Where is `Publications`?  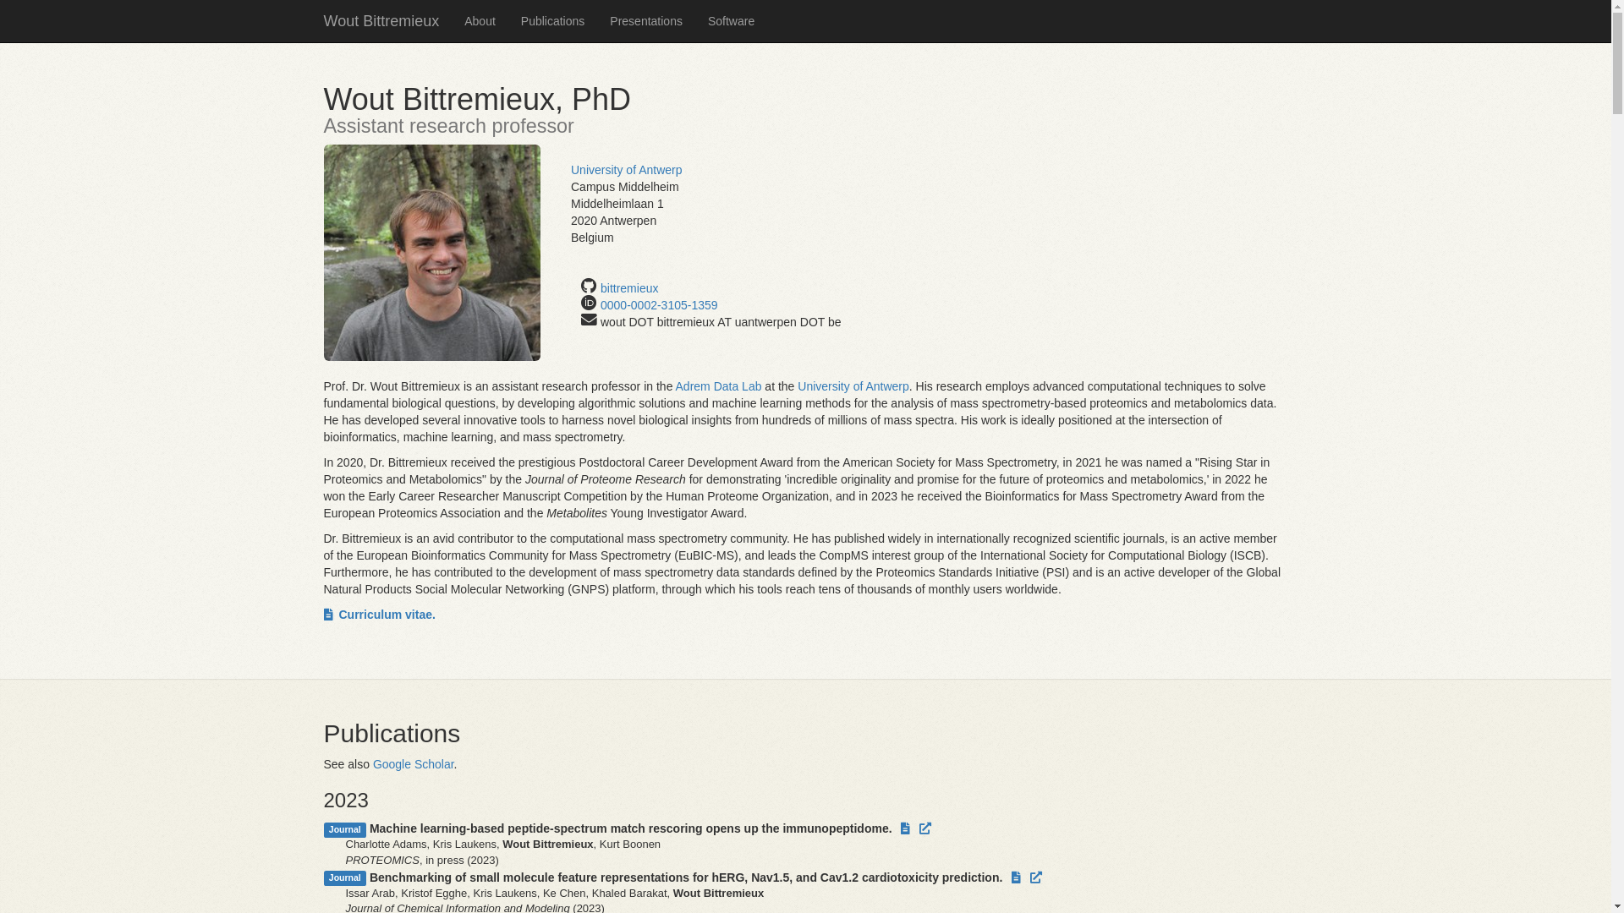
Publications is located at coordinates (553, 21).